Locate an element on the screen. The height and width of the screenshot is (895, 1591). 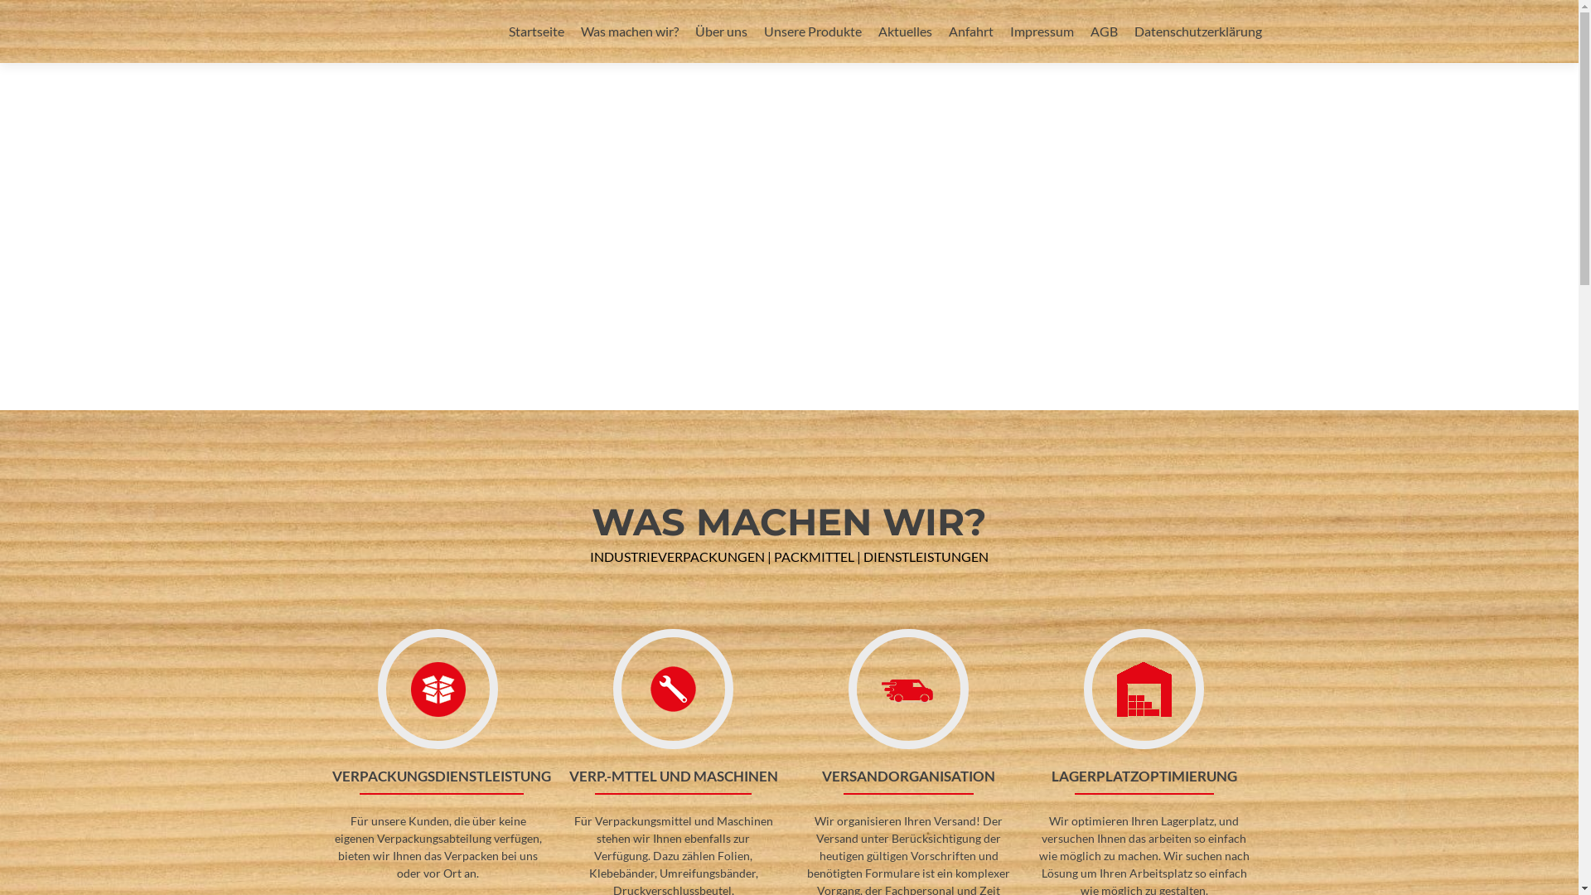
Go to Verpackungsdienstleistung is located at coordinates (438, 689).